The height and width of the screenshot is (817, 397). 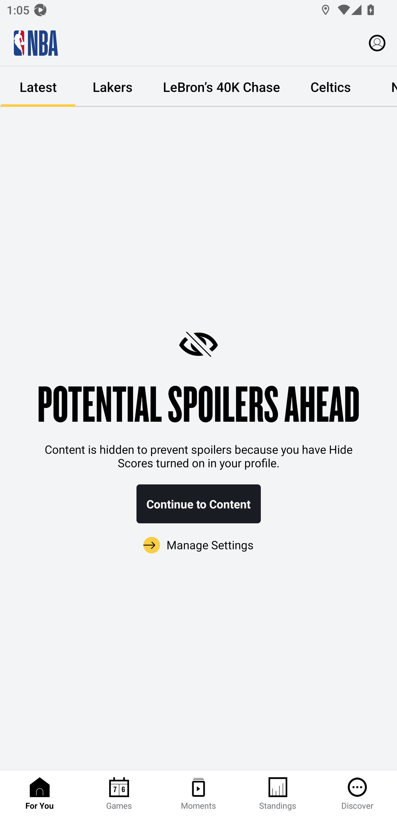 I want to click on Continue to Content, so click(x=198, y=504).